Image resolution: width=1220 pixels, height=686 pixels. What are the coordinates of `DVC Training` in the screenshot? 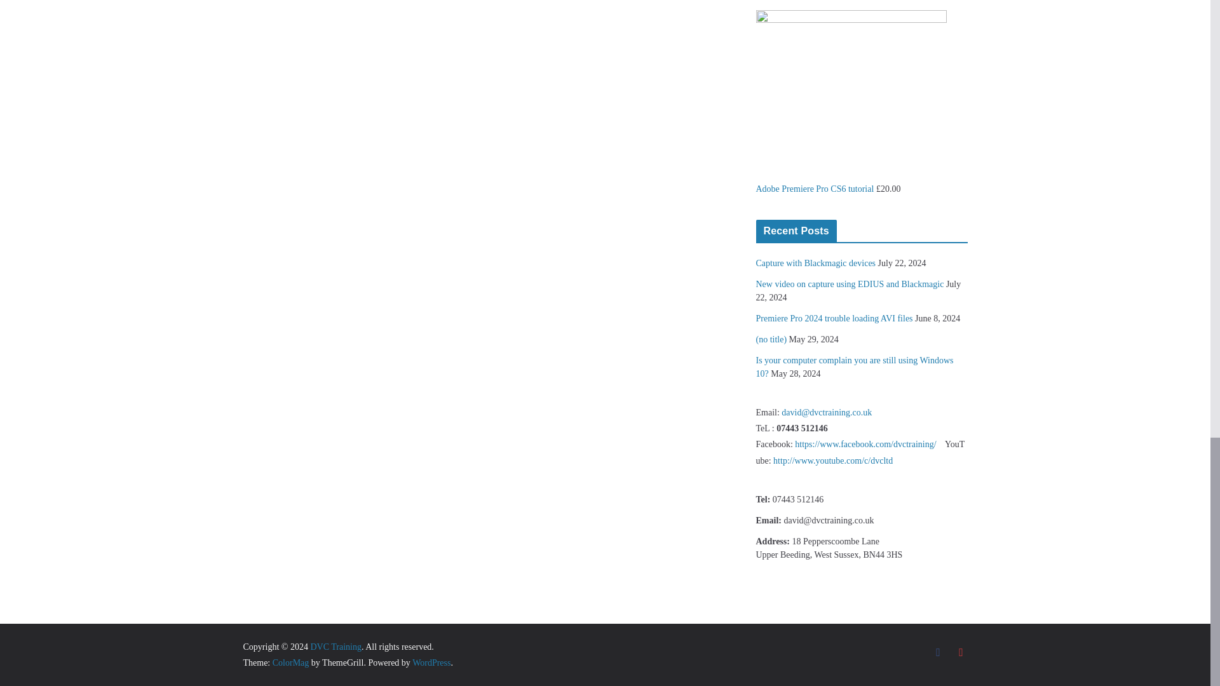 It's located at (335, 647).